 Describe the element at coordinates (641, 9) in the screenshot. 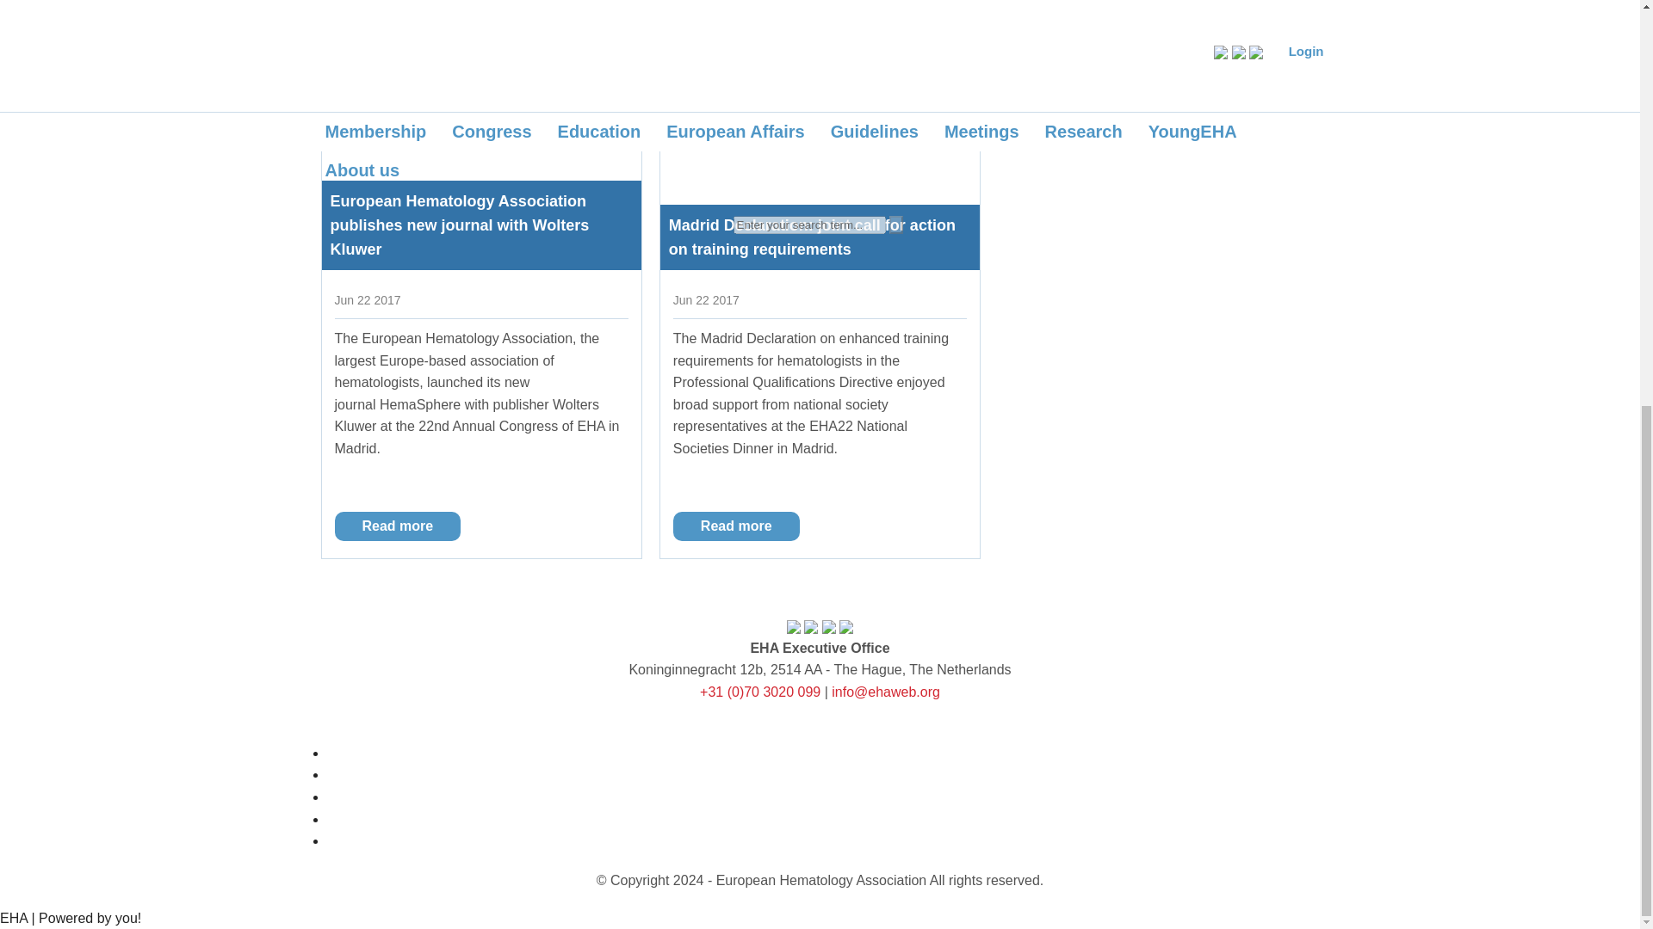

I see `Stakeholder news and views` at that location.